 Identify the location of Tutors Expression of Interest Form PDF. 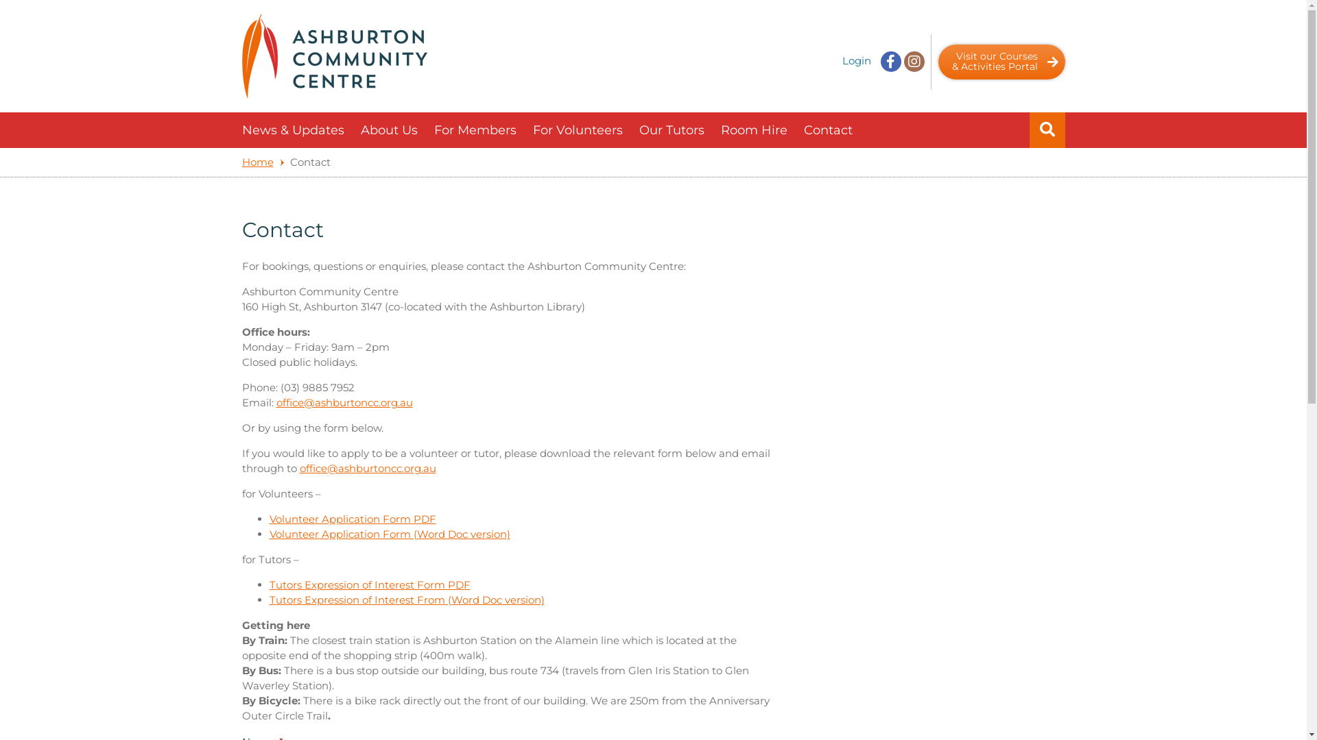
(369, 585).